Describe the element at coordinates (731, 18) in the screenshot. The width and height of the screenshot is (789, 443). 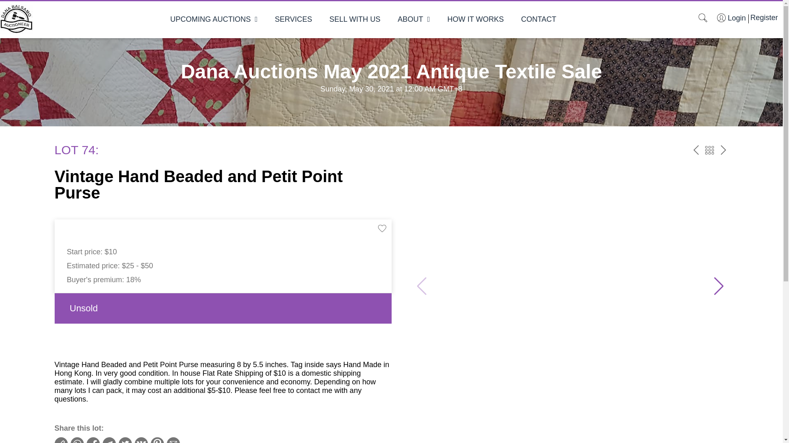
I see `Login` at that location.